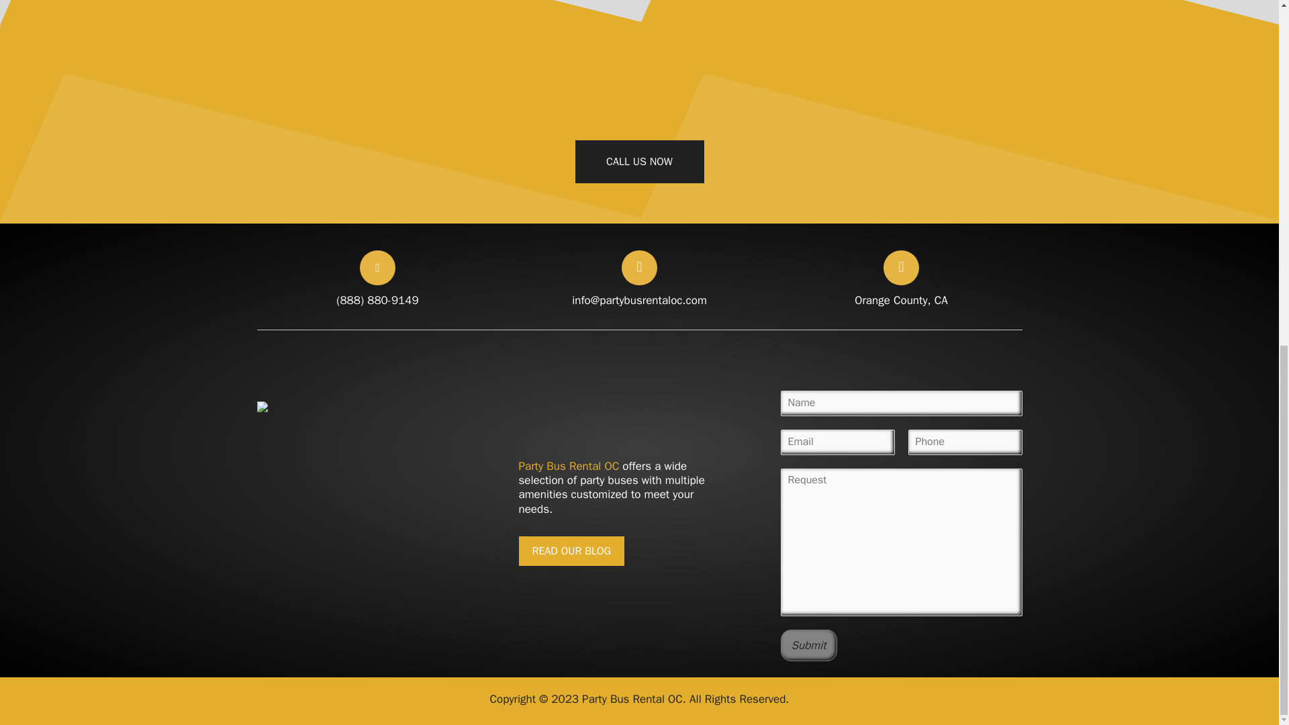  What do you see at coordinates (377, 522) in the screenshot?
I see `Submit` at bounding box center [377, 522].